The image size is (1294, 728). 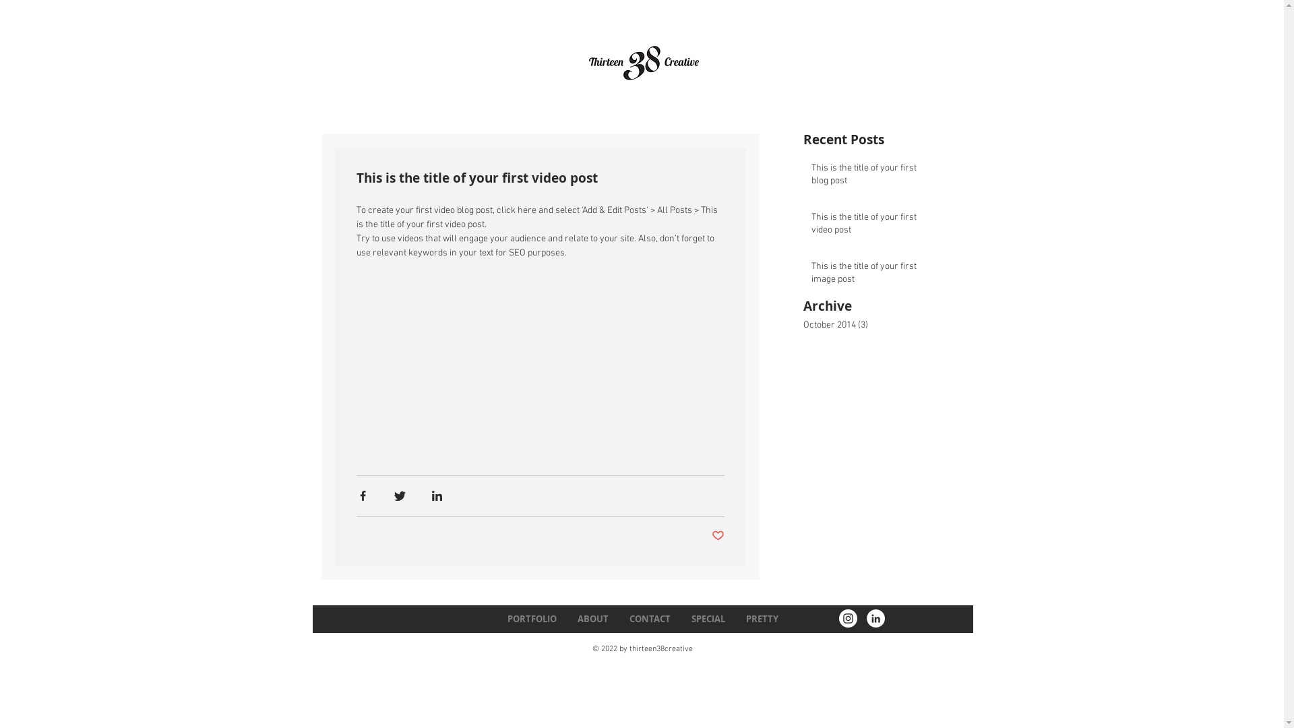 What do you see at coordinates (873, 226) in the screenshot?
I see `This is the title of your first video post` at bounding box center [873, 226].